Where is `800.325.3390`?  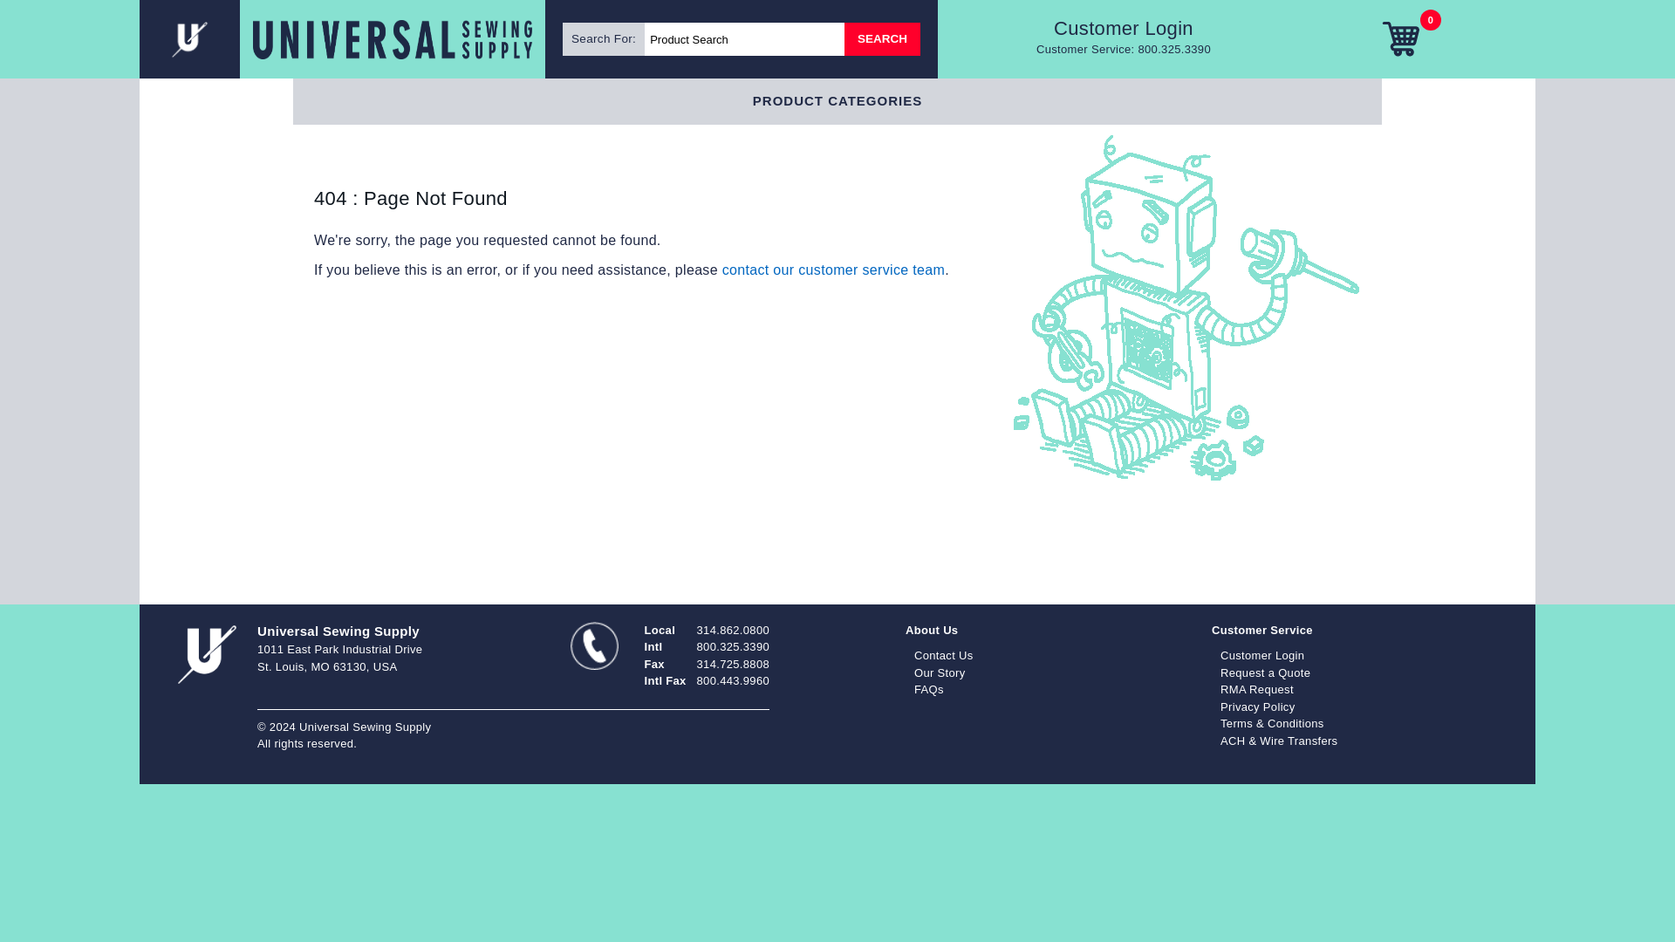 800.325.3390 is located at coordinates (881, 38).